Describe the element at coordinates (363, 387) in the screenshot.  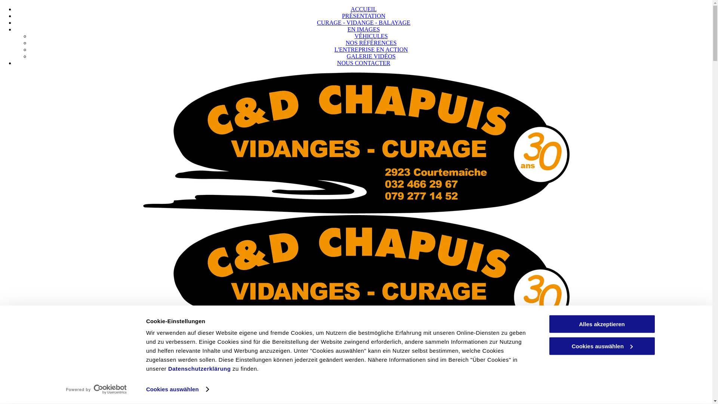
I see `EN IMAGES` at that location.